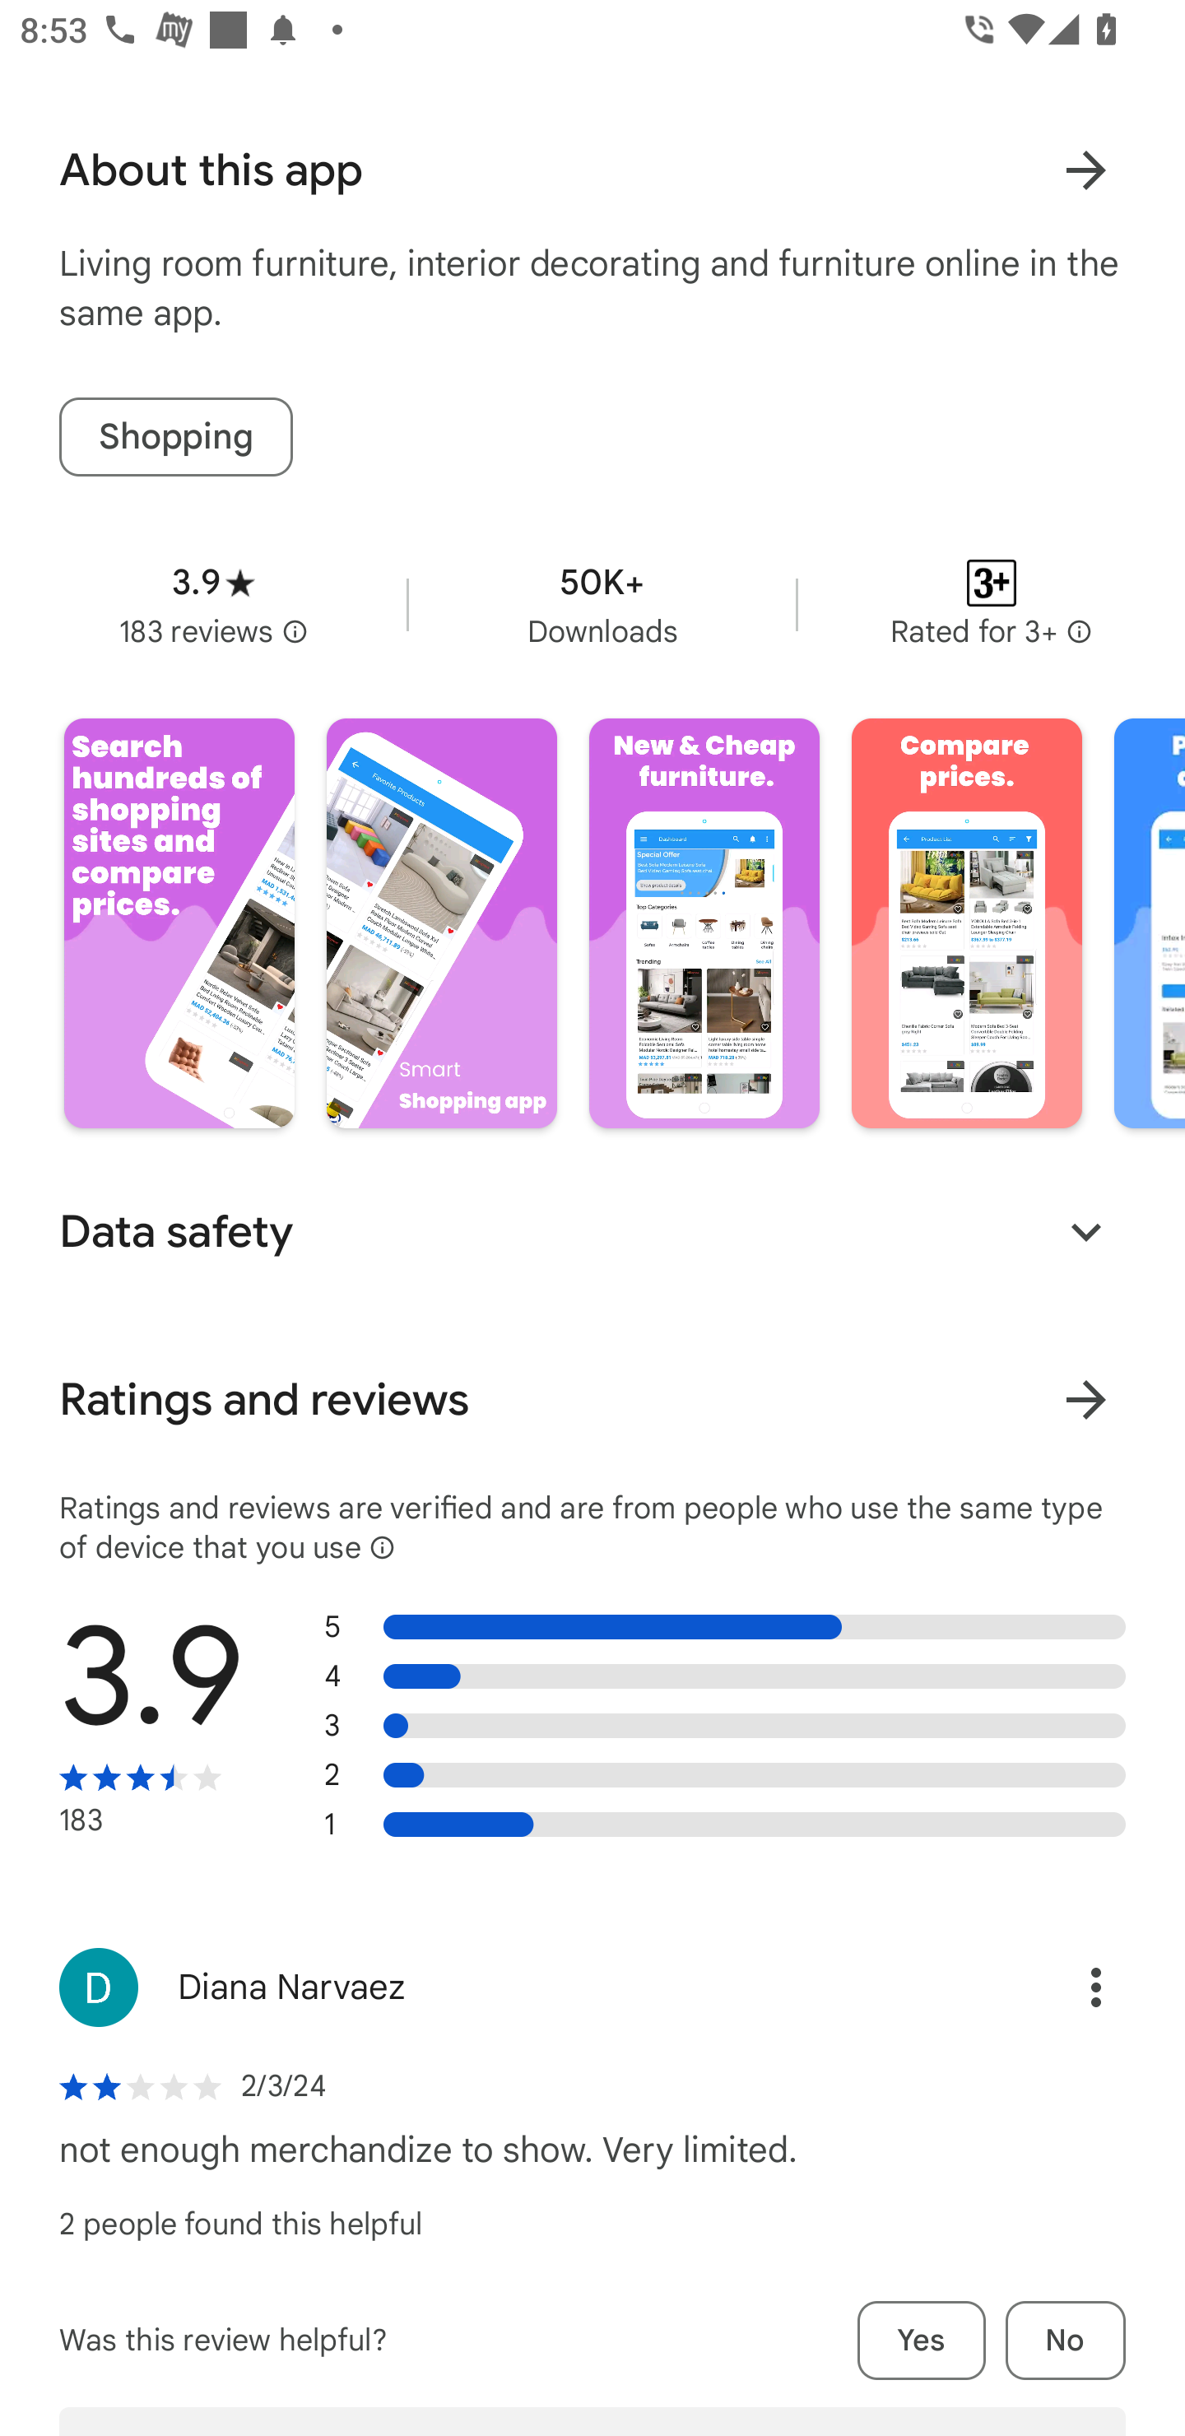  Describe the element at coordinates (441, 923) in the screenshot. I see `Screenshot "2" of "7"` at that location.